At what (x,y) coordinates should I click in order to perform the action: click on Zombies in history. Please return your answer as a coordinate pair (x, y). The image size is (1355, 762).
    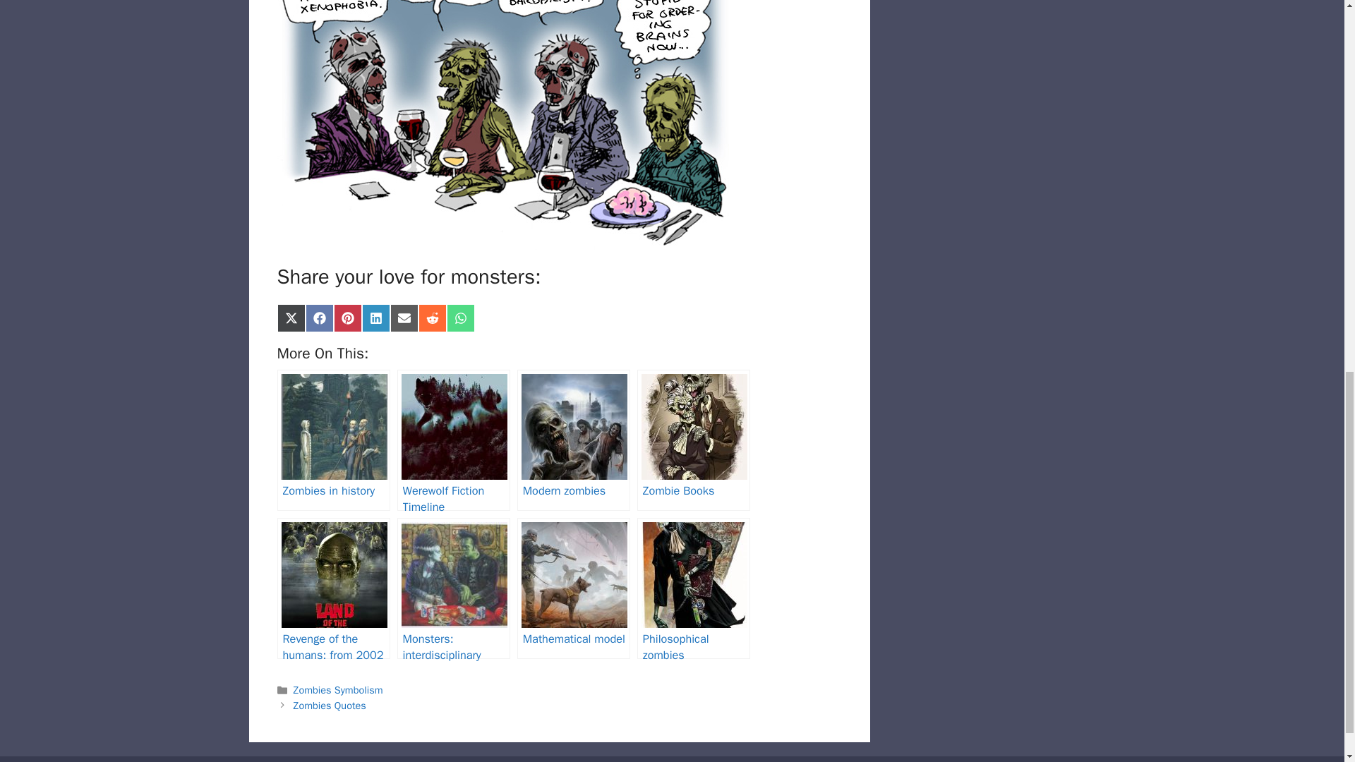
    Looking at the image, I should click on (333, 440).